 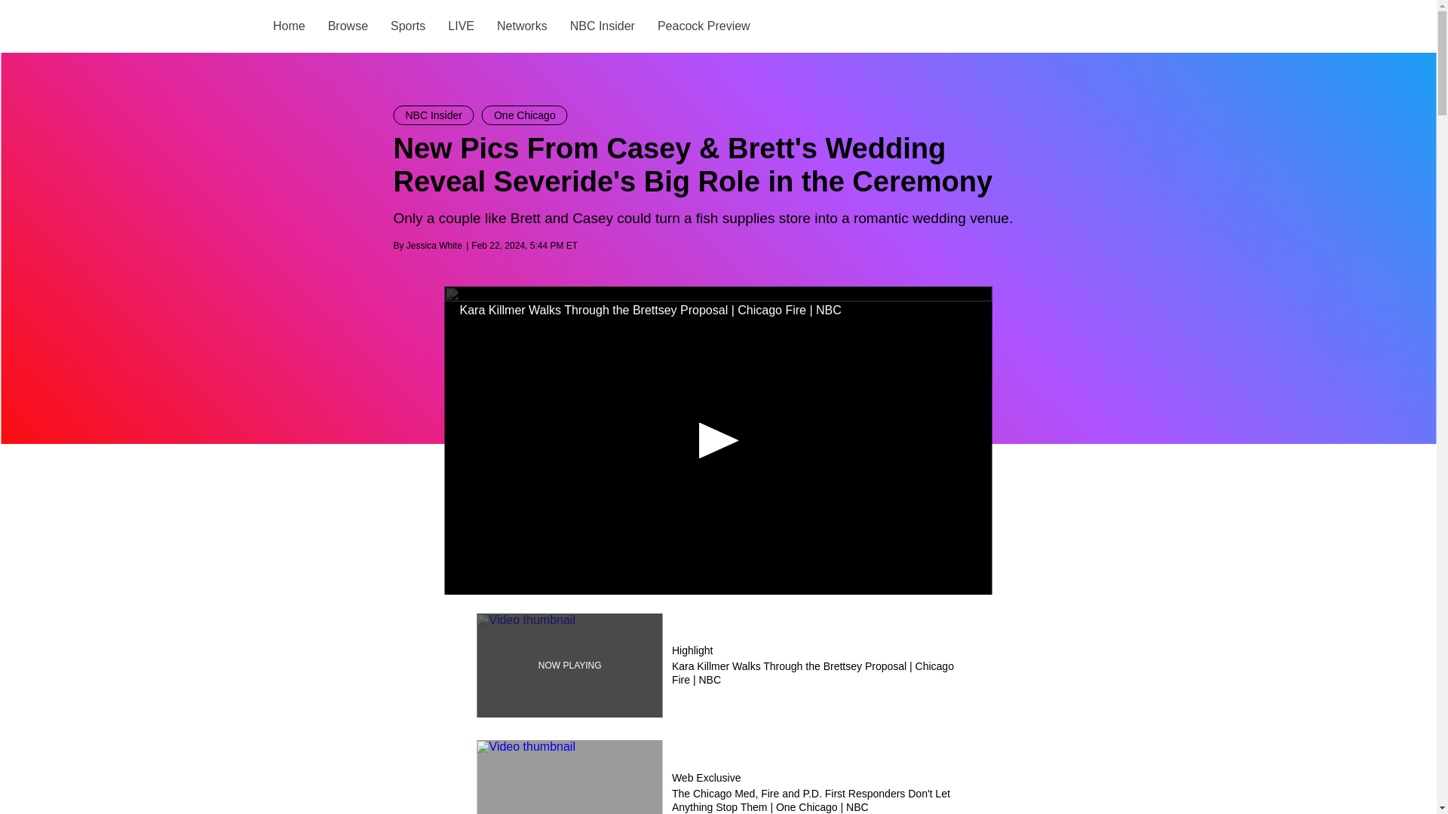 What do you see at coordinates (347, 26) in the screenshot?
I see `Browse` at bounding box center [347, 26].